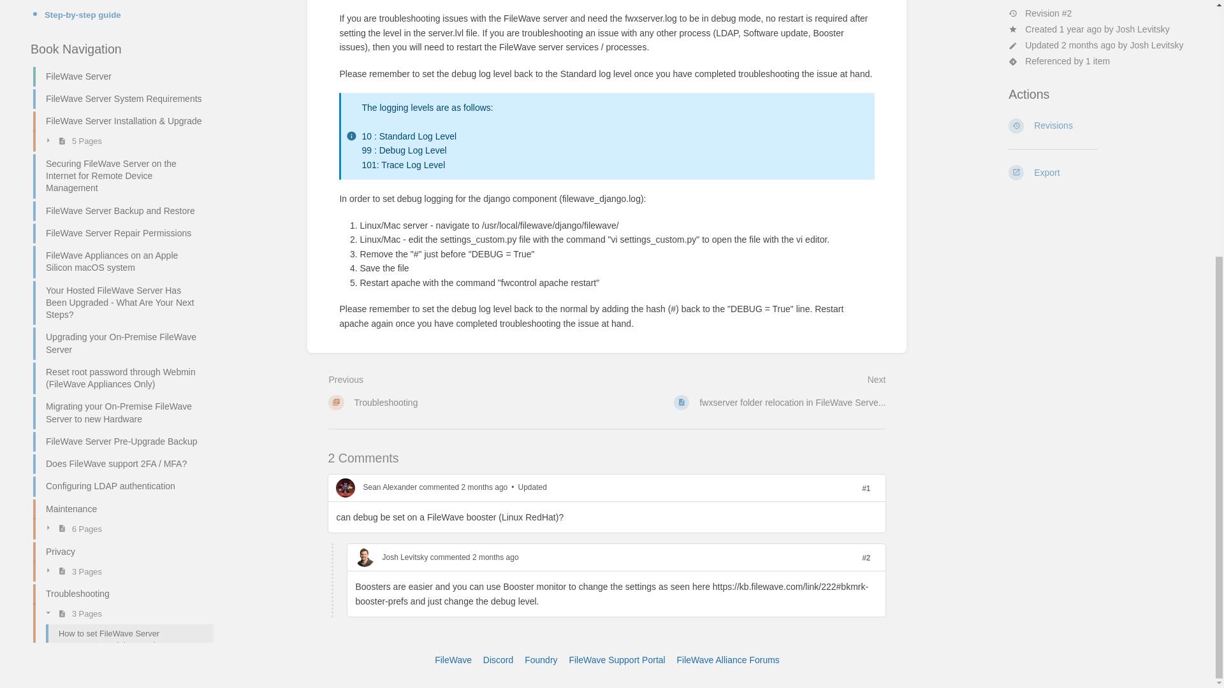  Describe the element at coordinates (462, 488) in the screenshot. I see `2024-05-29 19:45:27` at that location.